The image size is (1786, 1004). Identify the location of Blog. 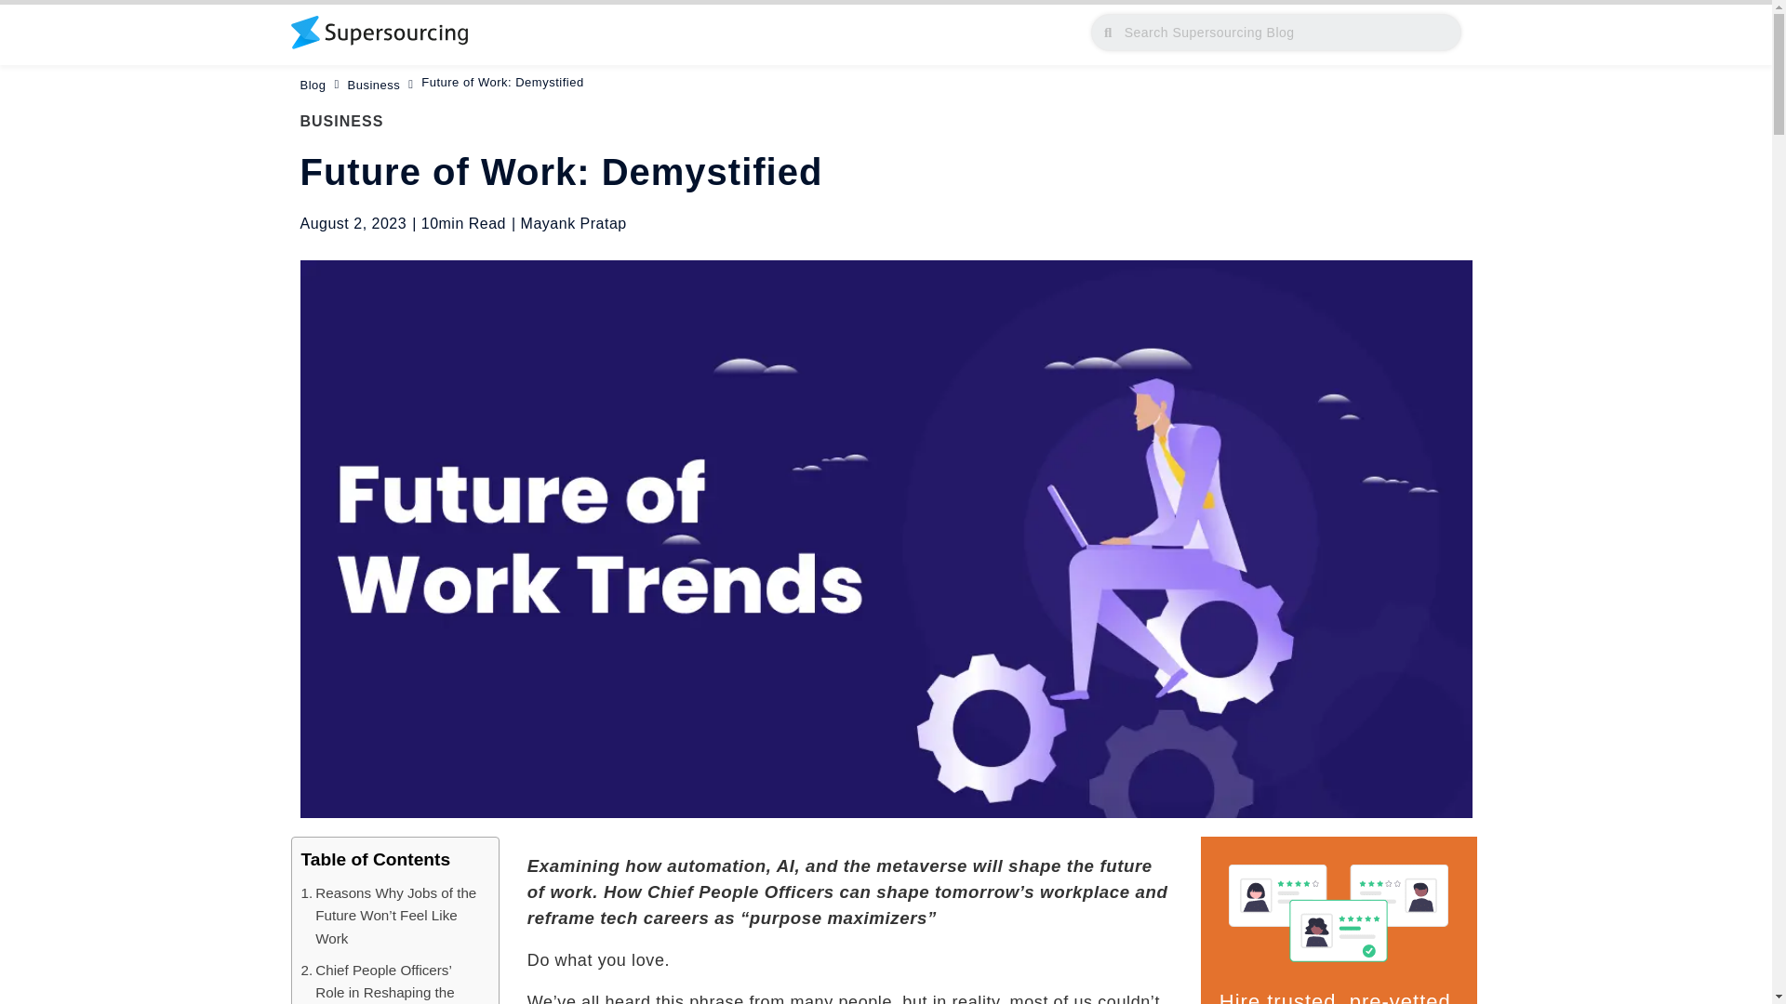
(313, 86).